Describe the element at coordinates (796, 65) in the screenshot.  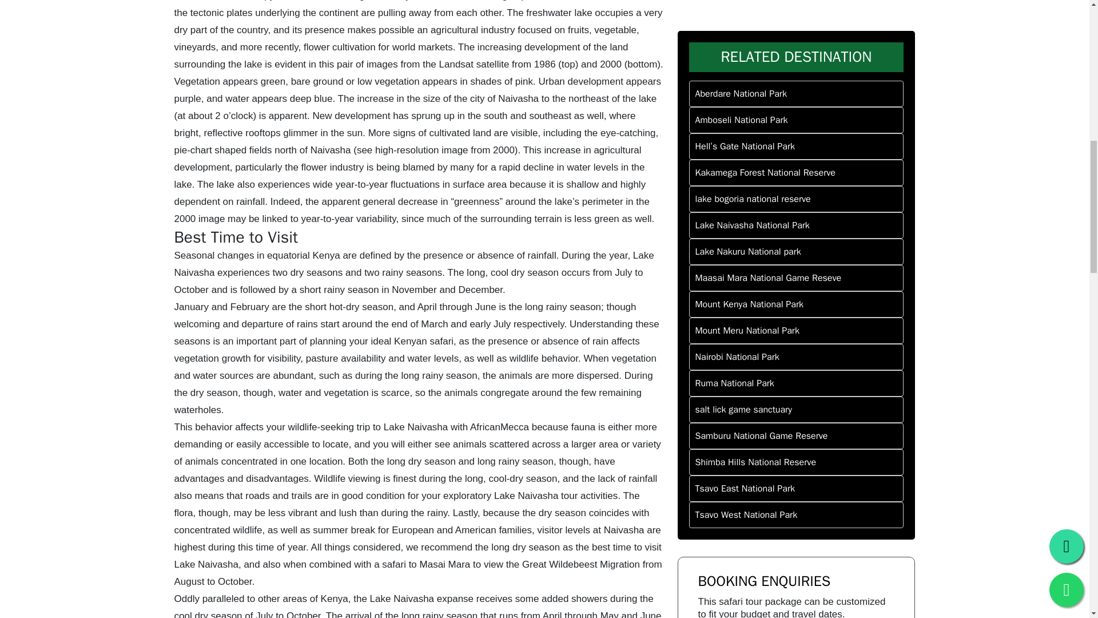
I see `Ruma National Park` at that location.